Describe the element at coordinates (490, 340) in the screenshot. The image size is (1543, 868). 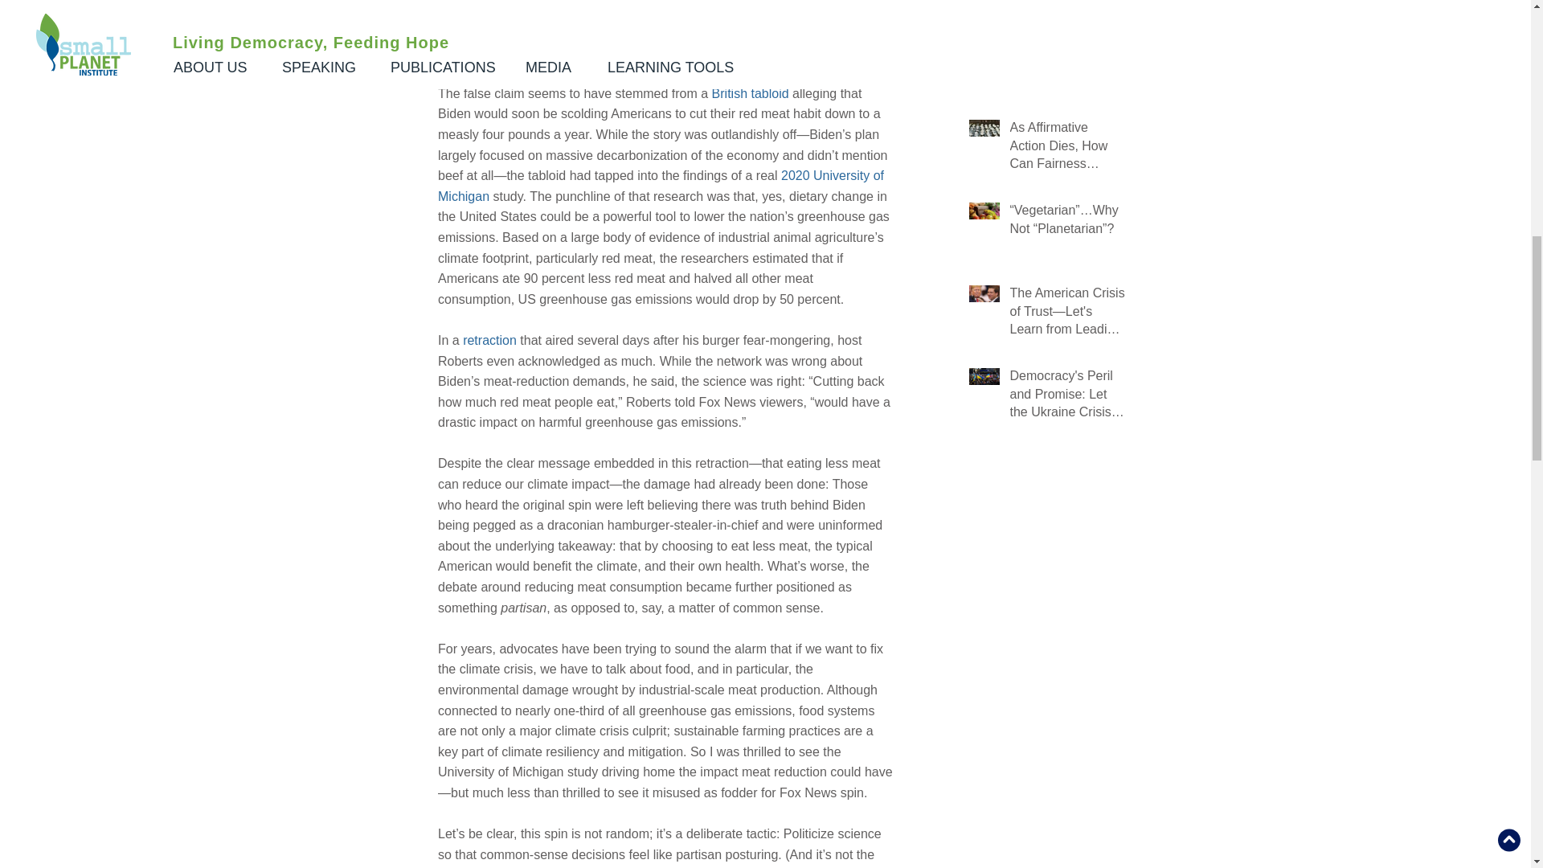
I see `retraction` at that location.